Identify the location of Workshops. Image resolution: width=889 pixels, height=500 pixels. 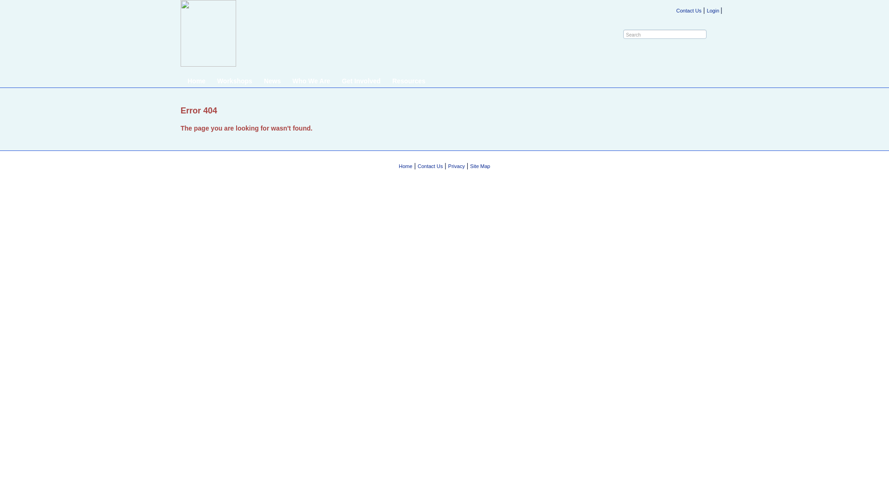
(235, 81).